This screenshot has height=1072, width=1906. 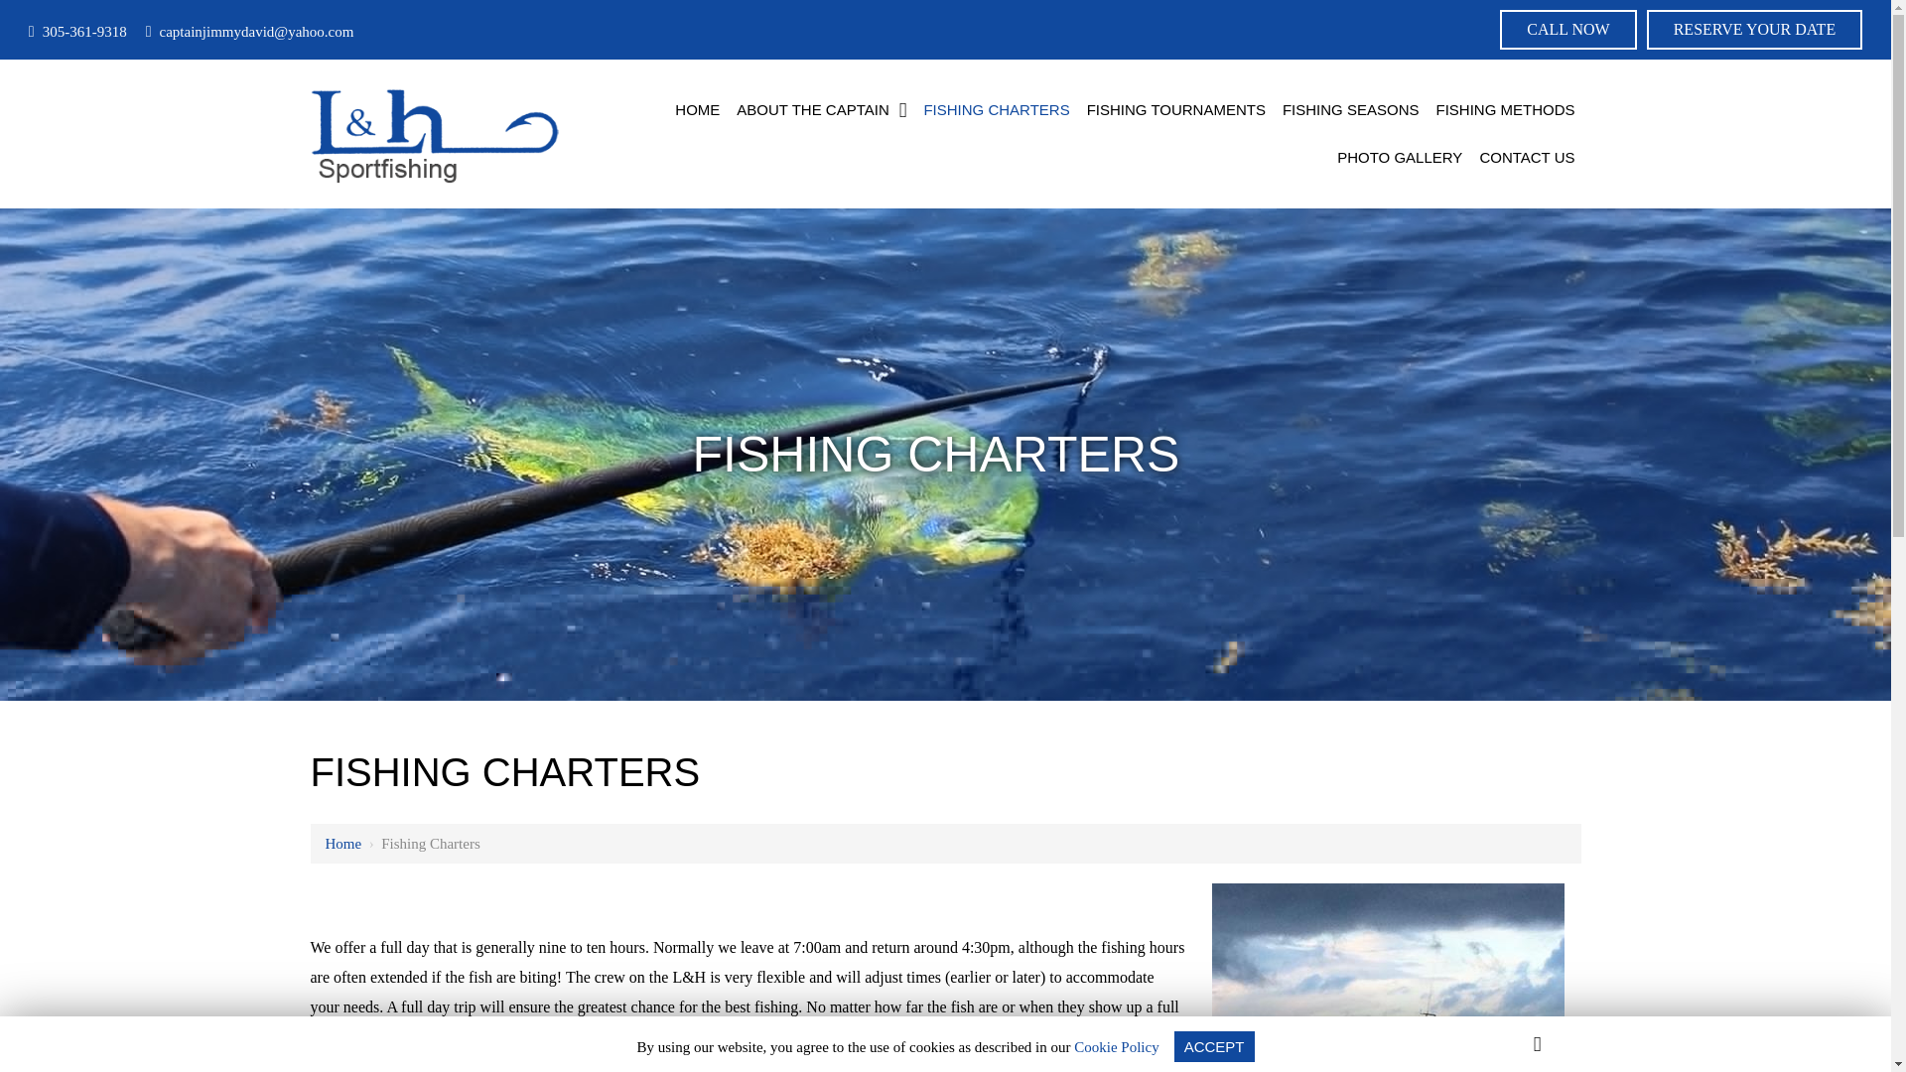 What do you see at coordinates (1351, 110) in the screenshot?
I see `FISHING SEASONS` at bounding box center [1351, 110].